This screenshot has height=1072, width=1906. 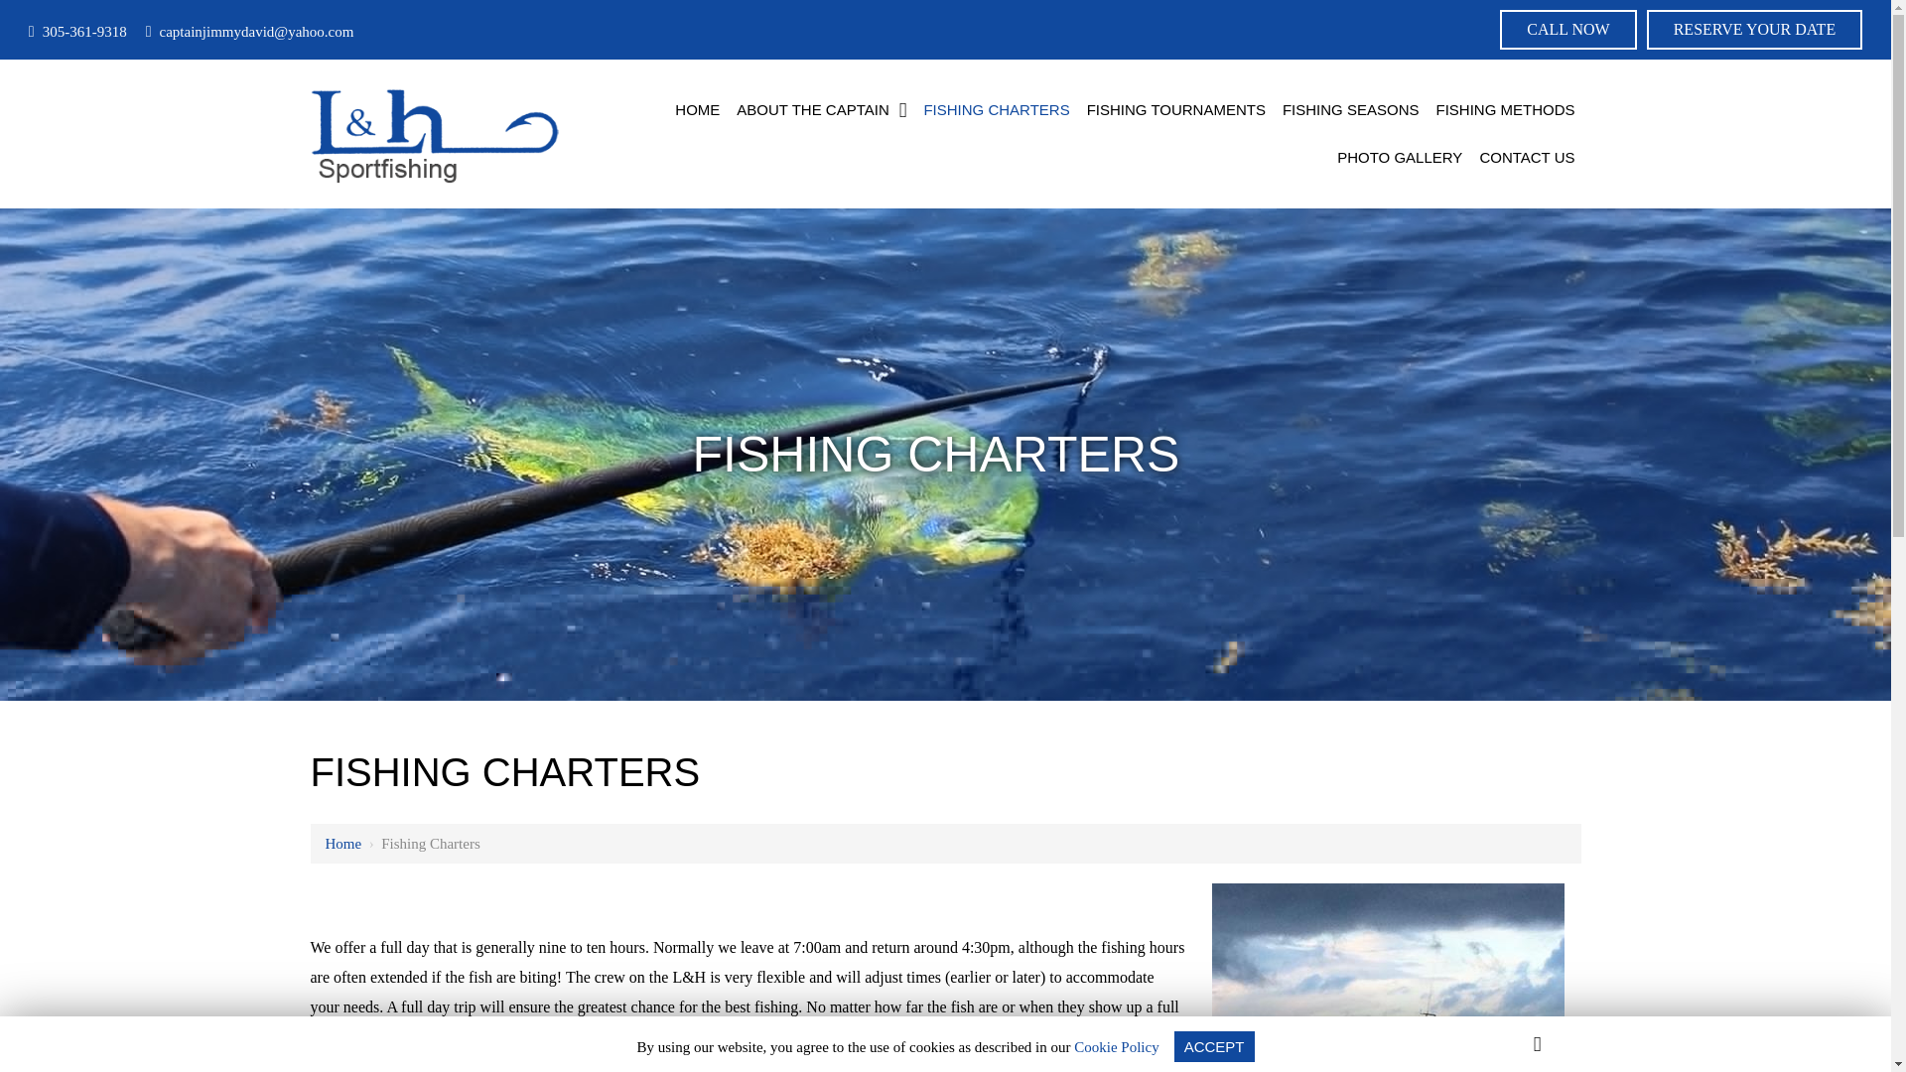 What do you see at coordinates (1351, 110) in the screenshot?
I see `FISHING SEASONS` at bounding box center [1351, 110].